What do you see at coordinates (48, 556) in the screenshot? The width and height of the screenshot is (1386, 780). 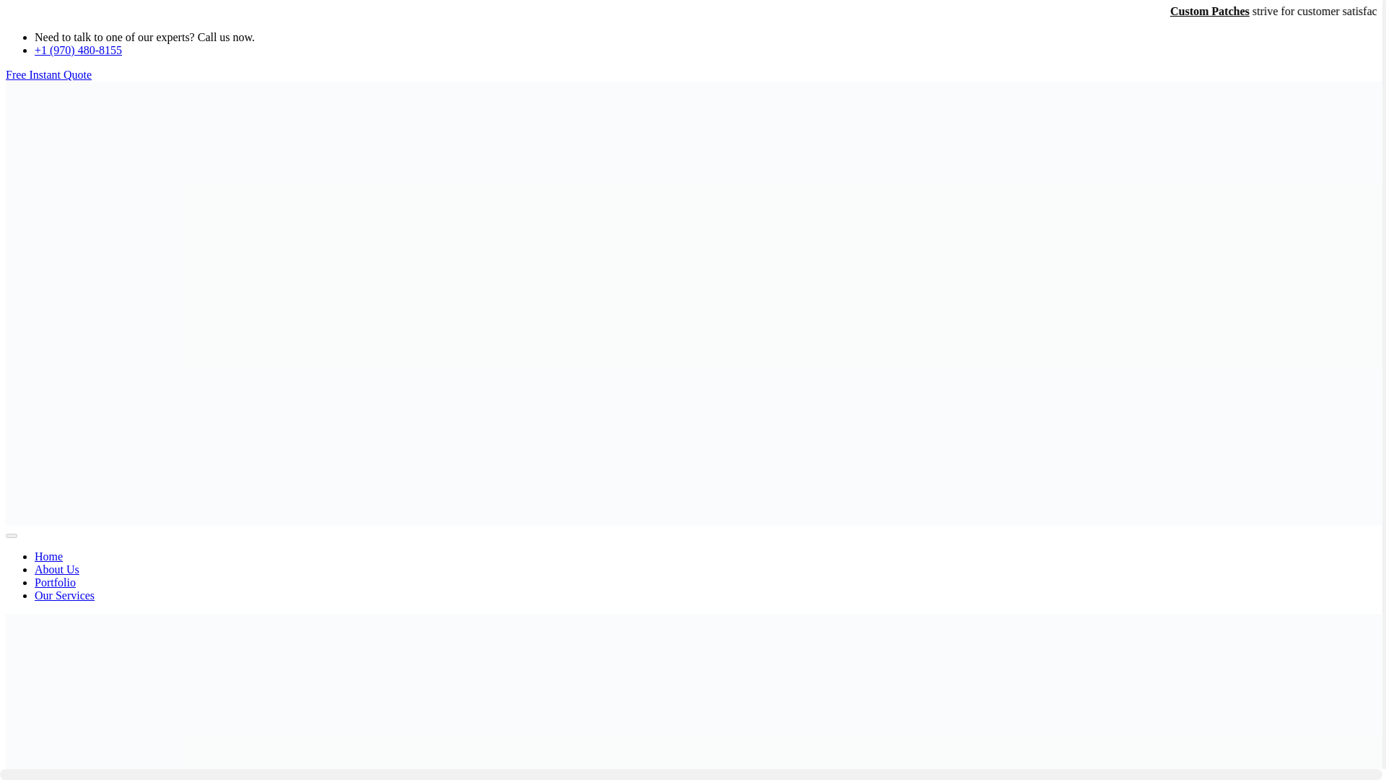 I see `Home` at bounding box center [48, 556].